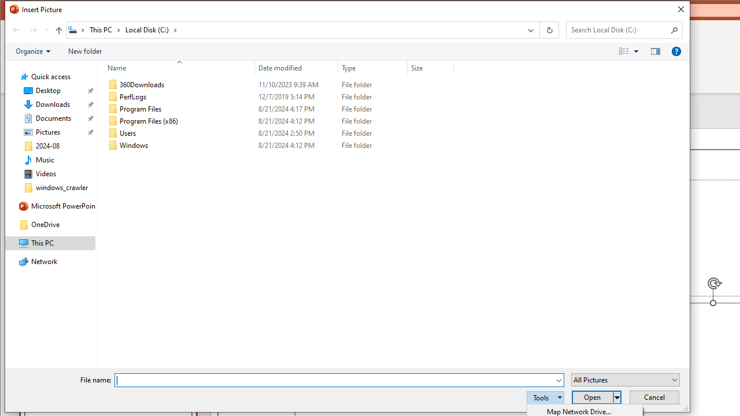  Describe the element at coordinates (296, 146) in the screenshot. I see `Date modified` at that location.